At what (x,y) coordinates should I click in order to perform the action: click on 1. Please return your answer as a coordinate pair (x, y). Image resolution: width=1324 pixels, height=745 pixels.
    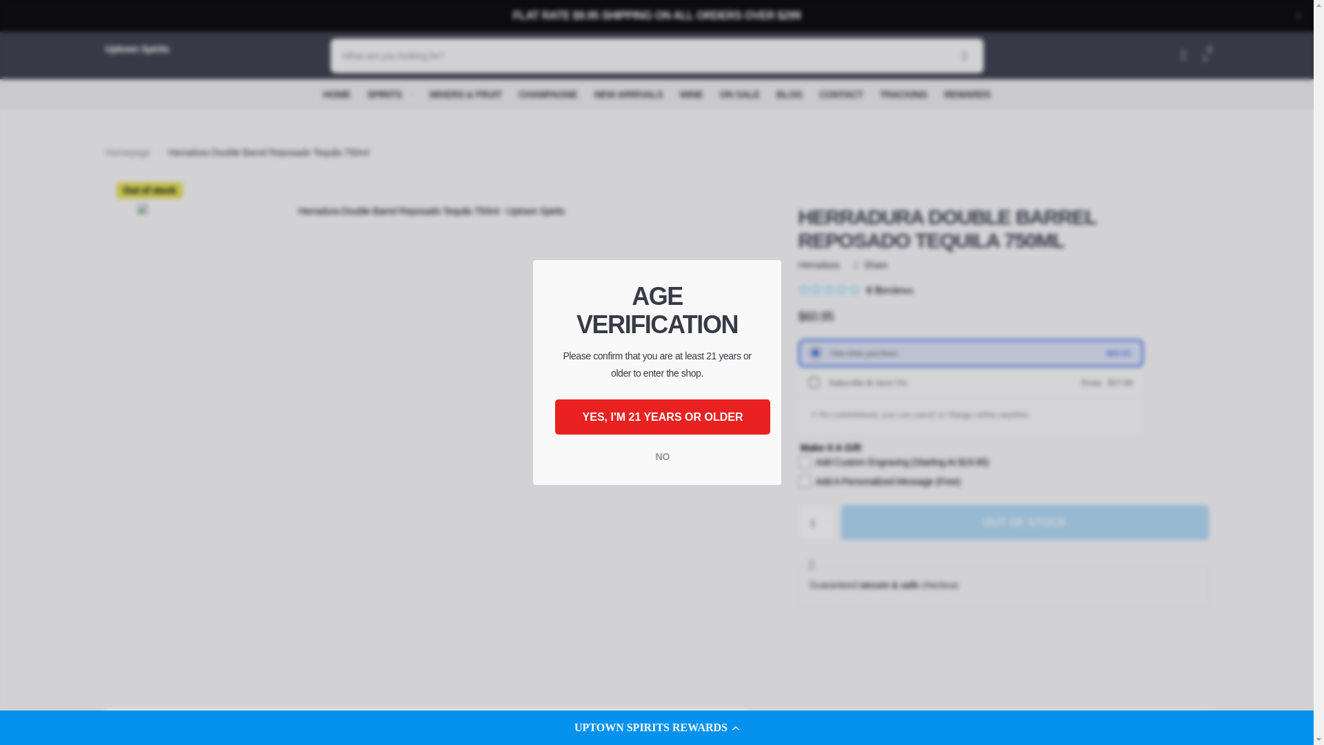
    Looking at the image, I should click on (816, 523).